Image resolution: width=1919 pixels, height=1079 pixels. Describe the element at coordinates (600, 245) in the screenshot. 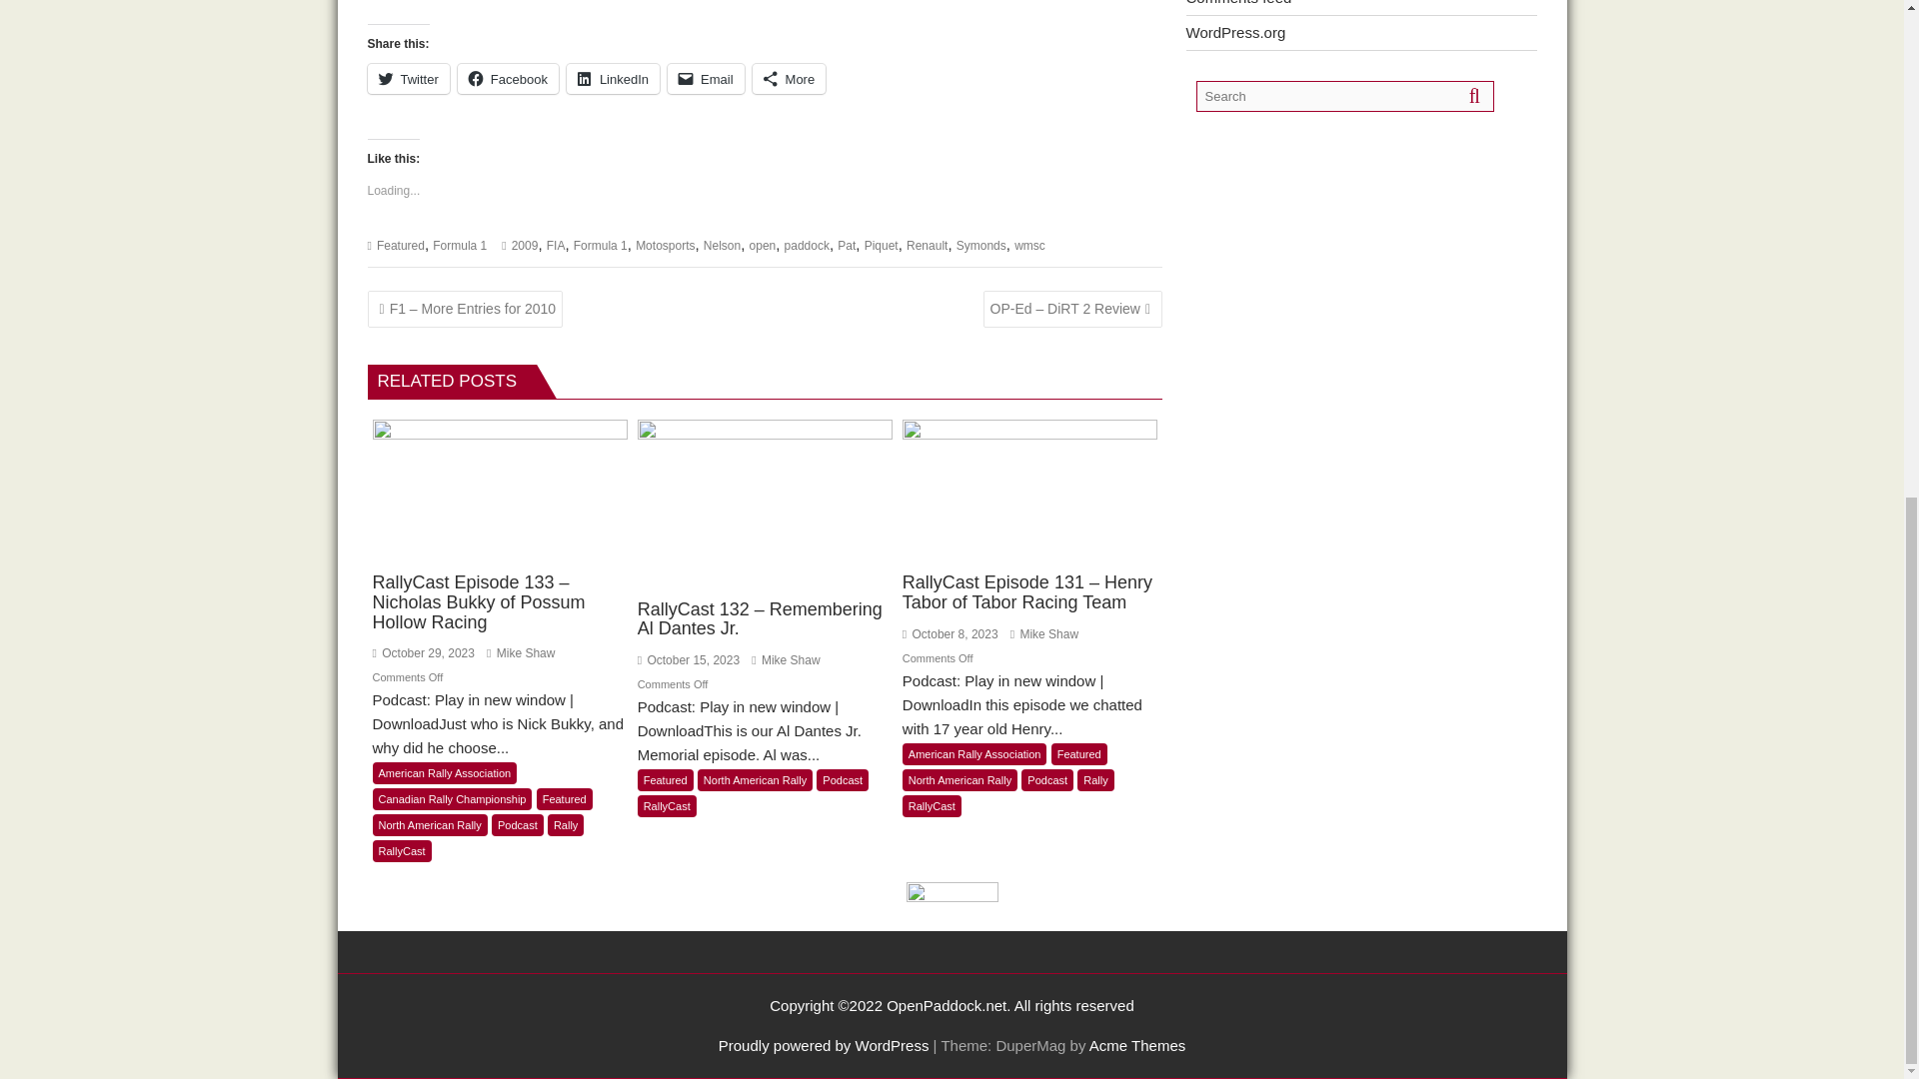

I see `Formula 1` at that location.